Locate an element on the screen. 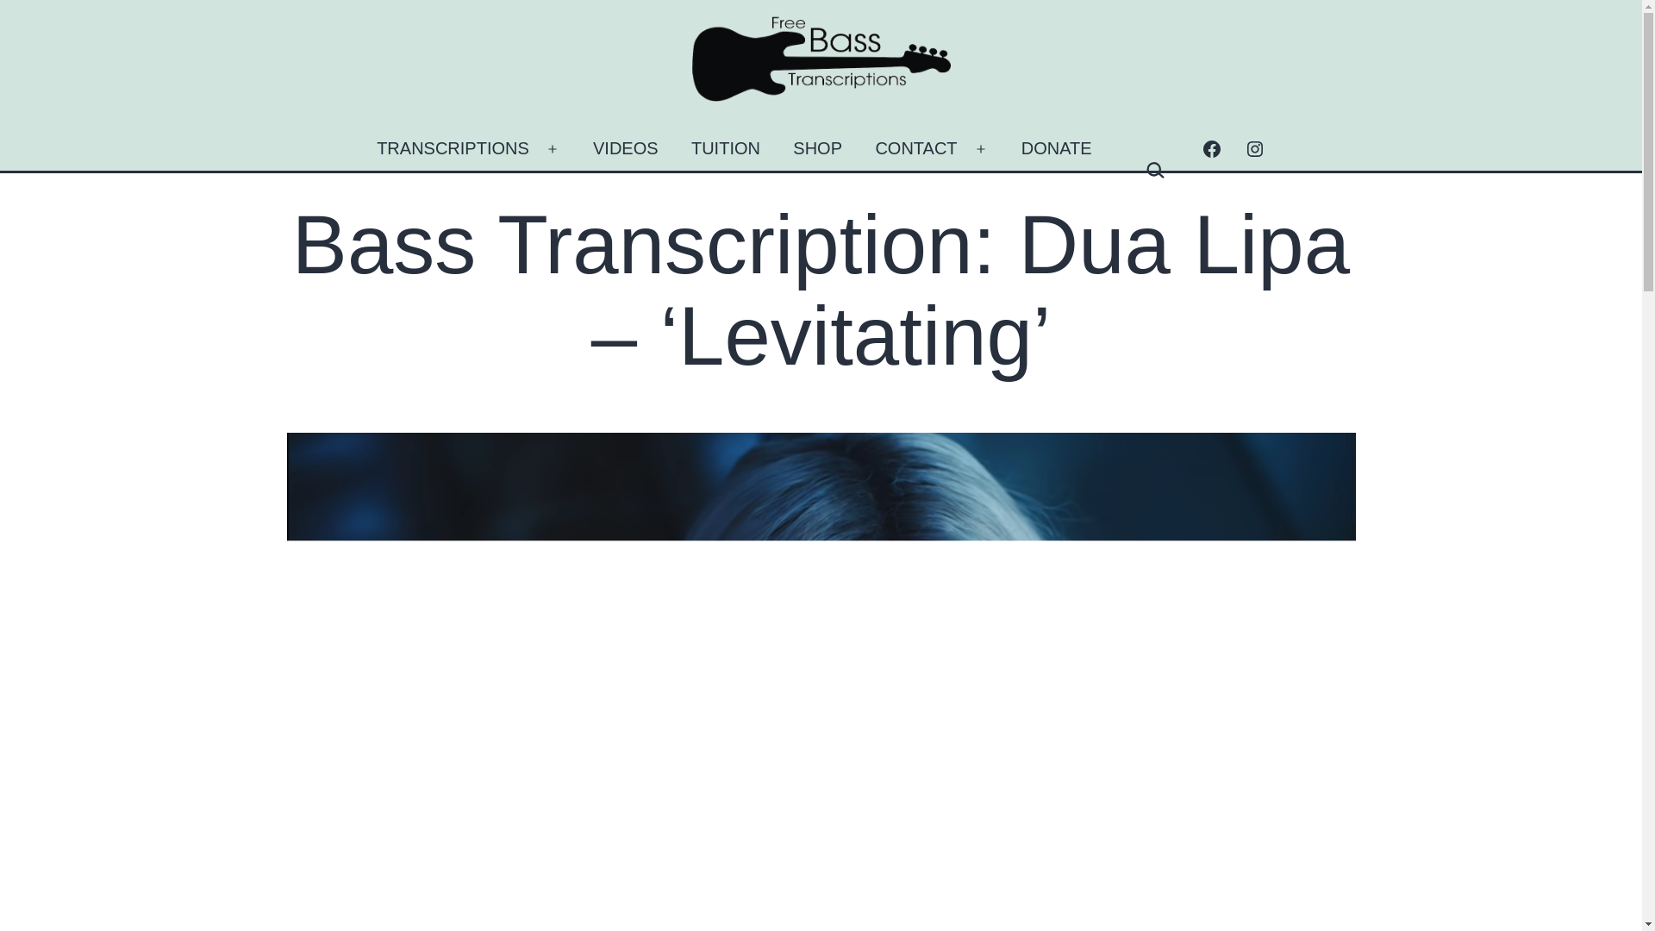 The height and width of the screenshot is (931, 1655). SHOP is located at coordinates (817, 148).